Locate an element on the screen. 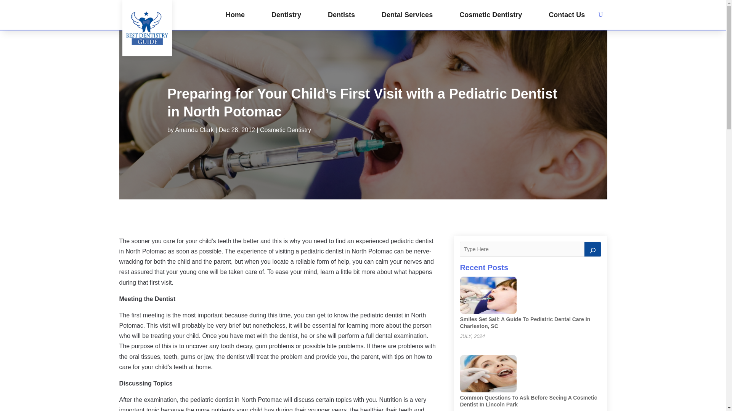  Cosmetic Dentistry is located at coordinates (490, 14).